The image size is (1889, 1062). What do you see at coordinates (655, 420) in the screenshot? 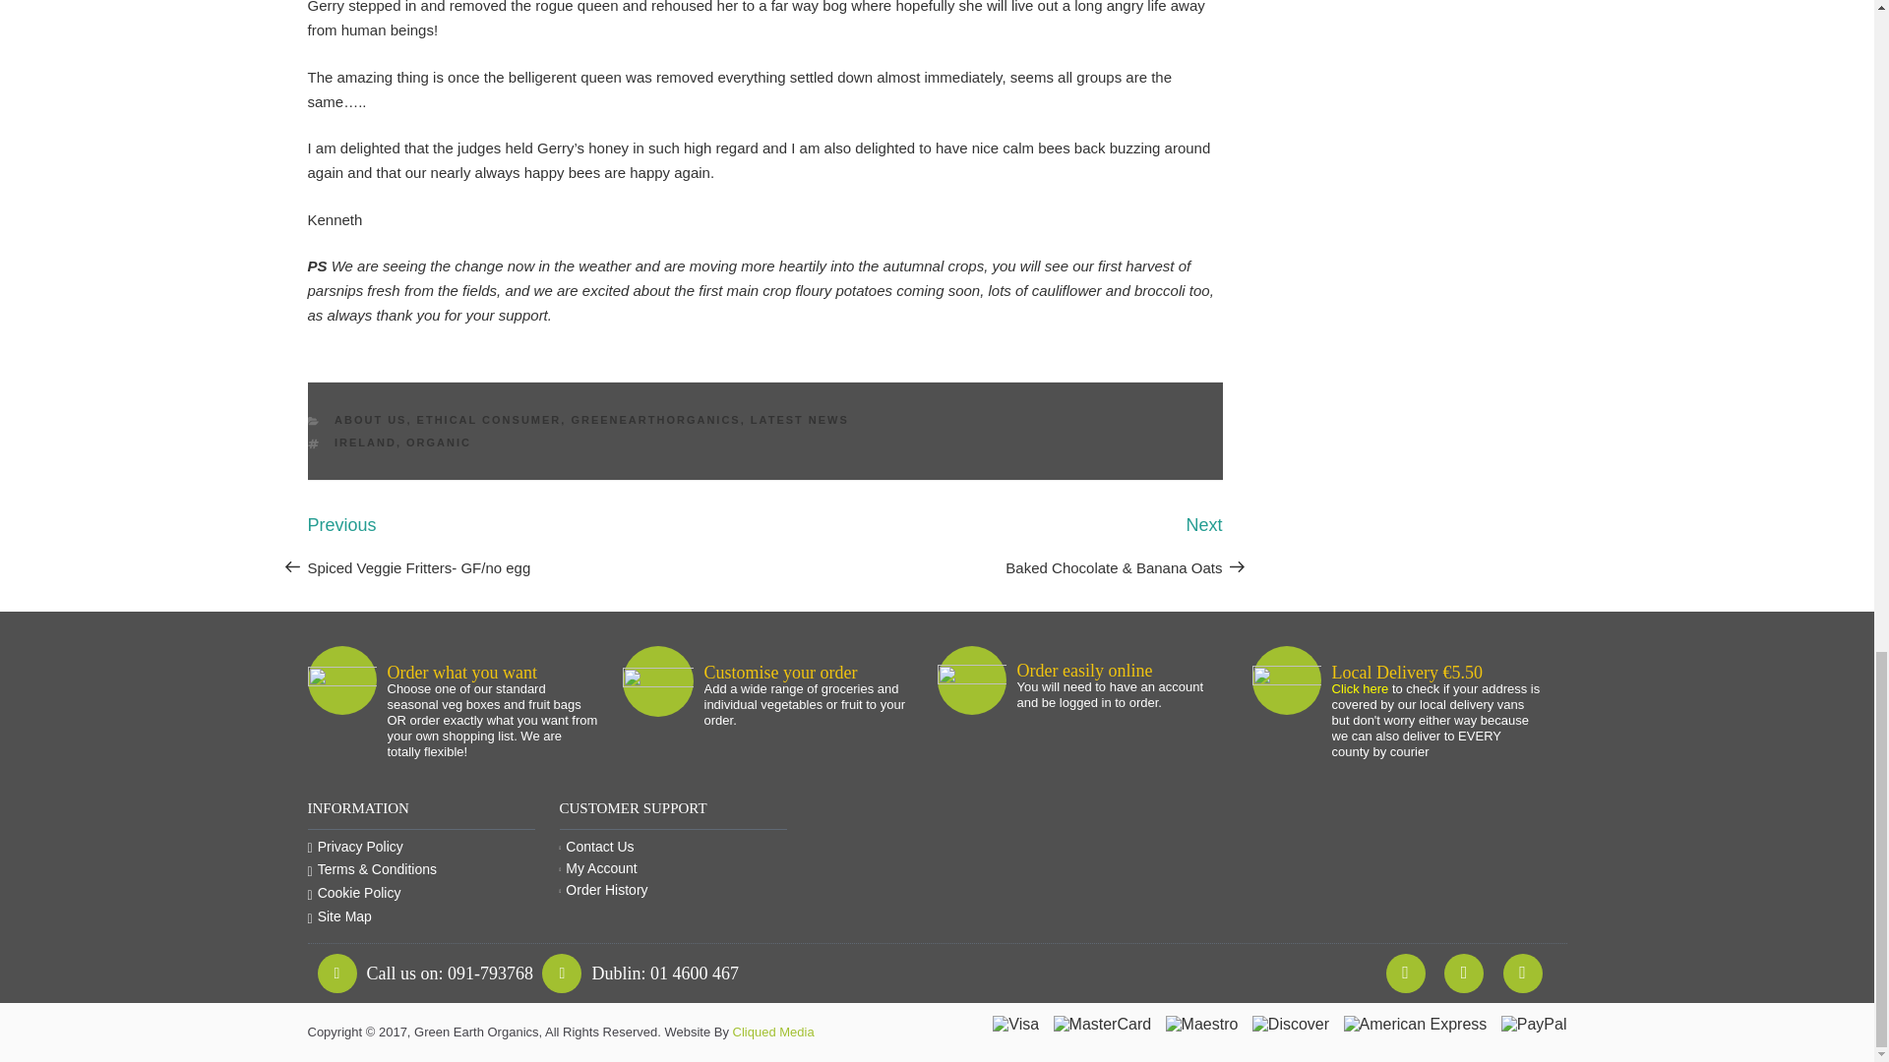
I see `GREENEARTHORGANICS` at bounding box center [655, 420].